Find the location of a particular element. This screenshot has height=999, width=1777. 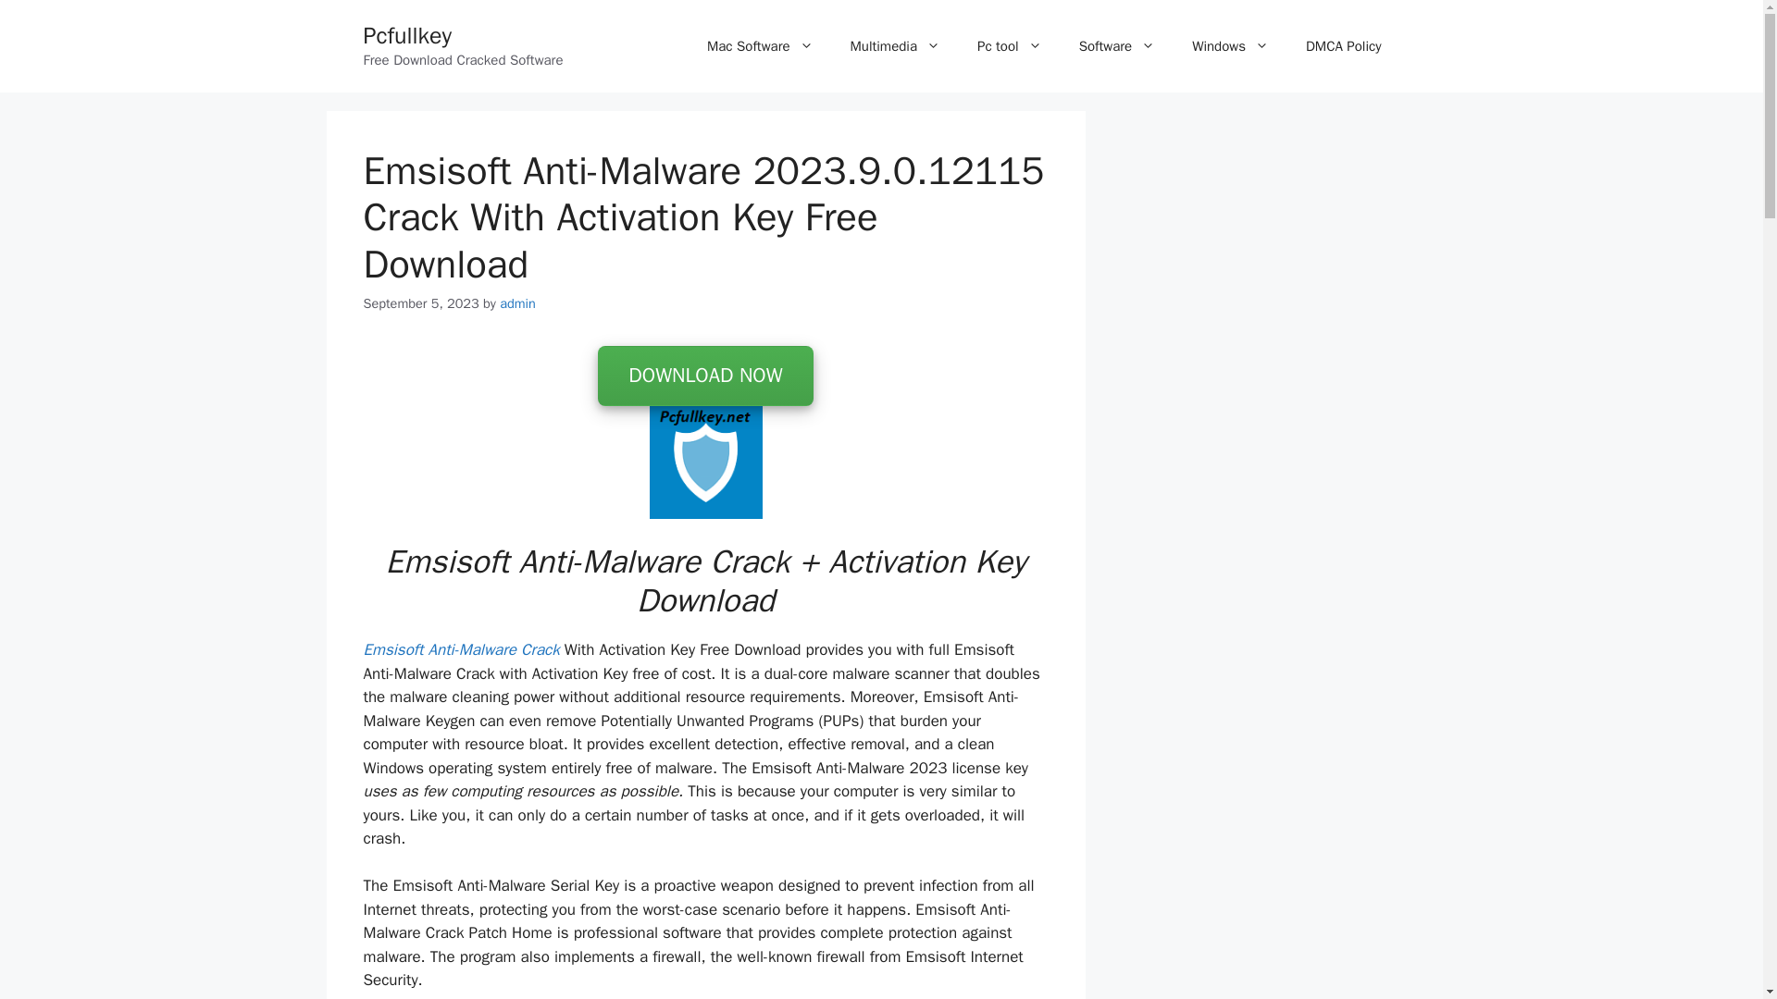

Software is located at coordinates (1118, 46).